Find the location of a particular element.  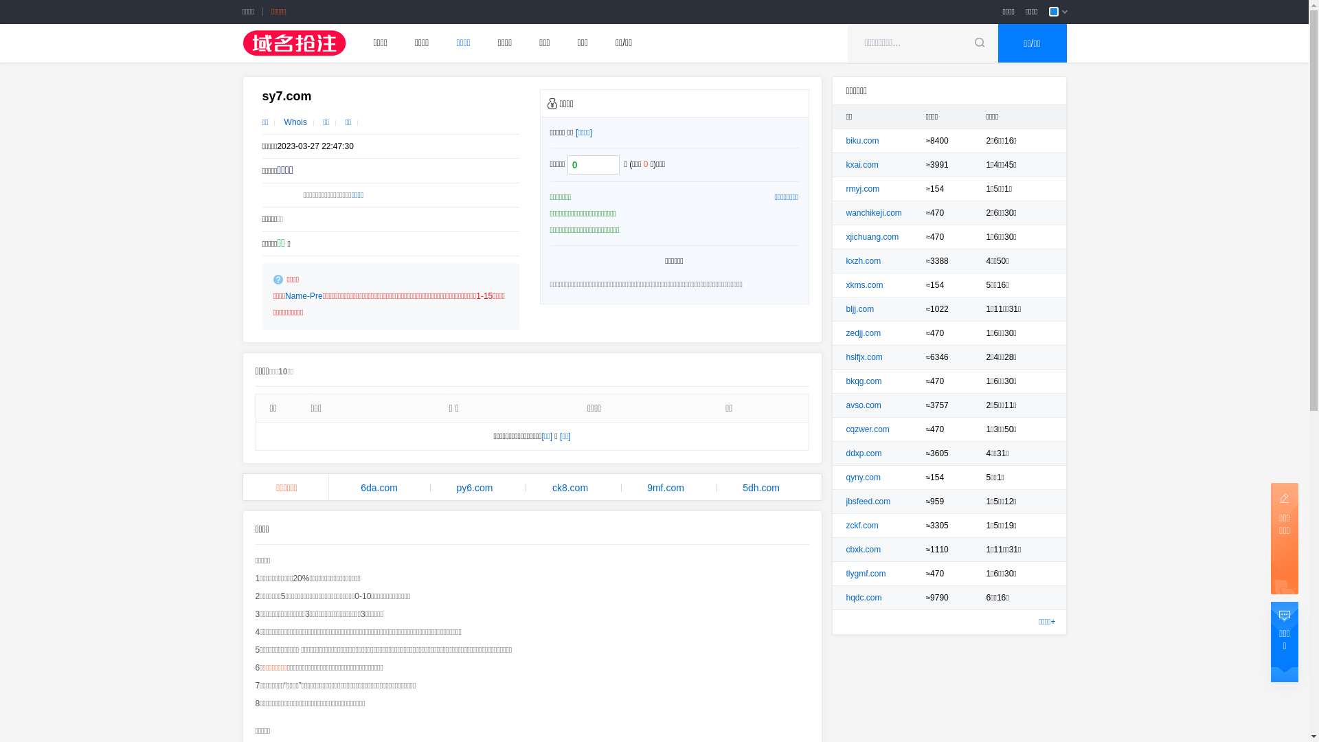

zckf.com is located at coordinates (863, 526).